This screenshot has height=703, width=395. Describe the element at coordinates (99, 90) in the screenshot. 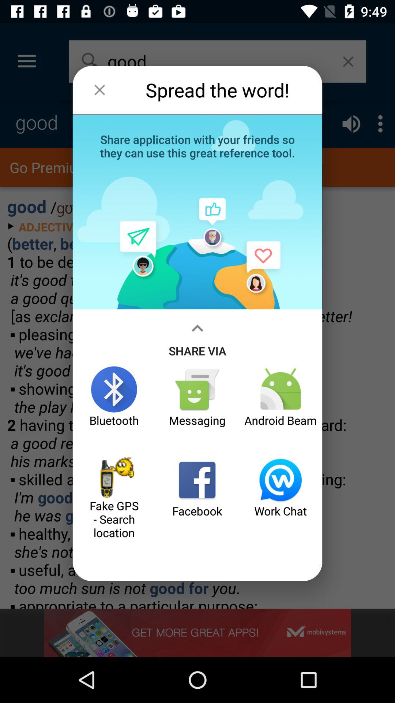

I see `click the icon next to spread the word! item` at that location.